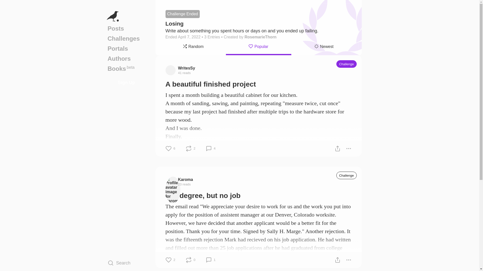 The height and width of the screenshot is (271, 483). I want to click on WritesSy, so click(187, 68).